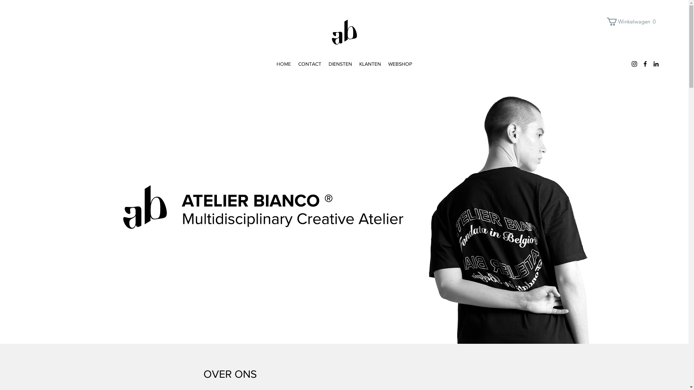  What do you see at coordinates (310, 64) in the screenshot?
I see `CONTACT` at bounding box center [310, 64].